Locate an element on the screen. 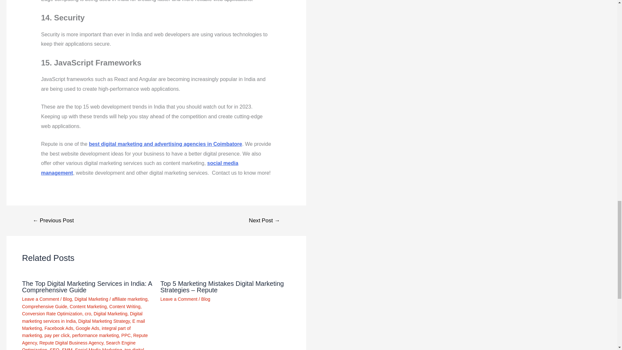  E mail Marketing is located at coordinates (83, 324).